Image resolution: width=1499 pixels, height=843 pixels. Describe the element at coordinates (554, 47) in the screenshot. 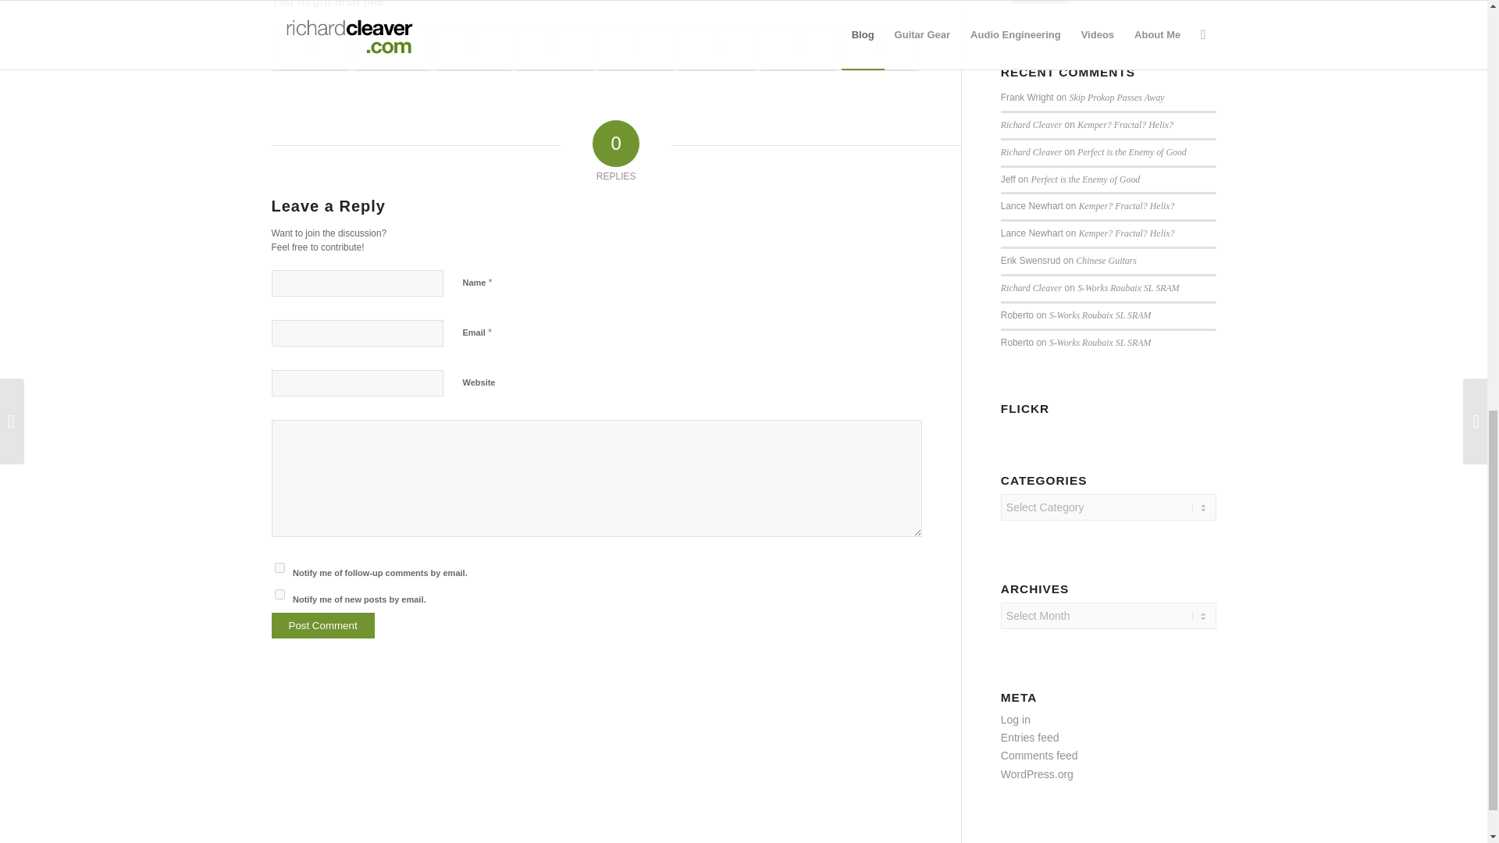

I see `Reflections On The New Year` at that location.